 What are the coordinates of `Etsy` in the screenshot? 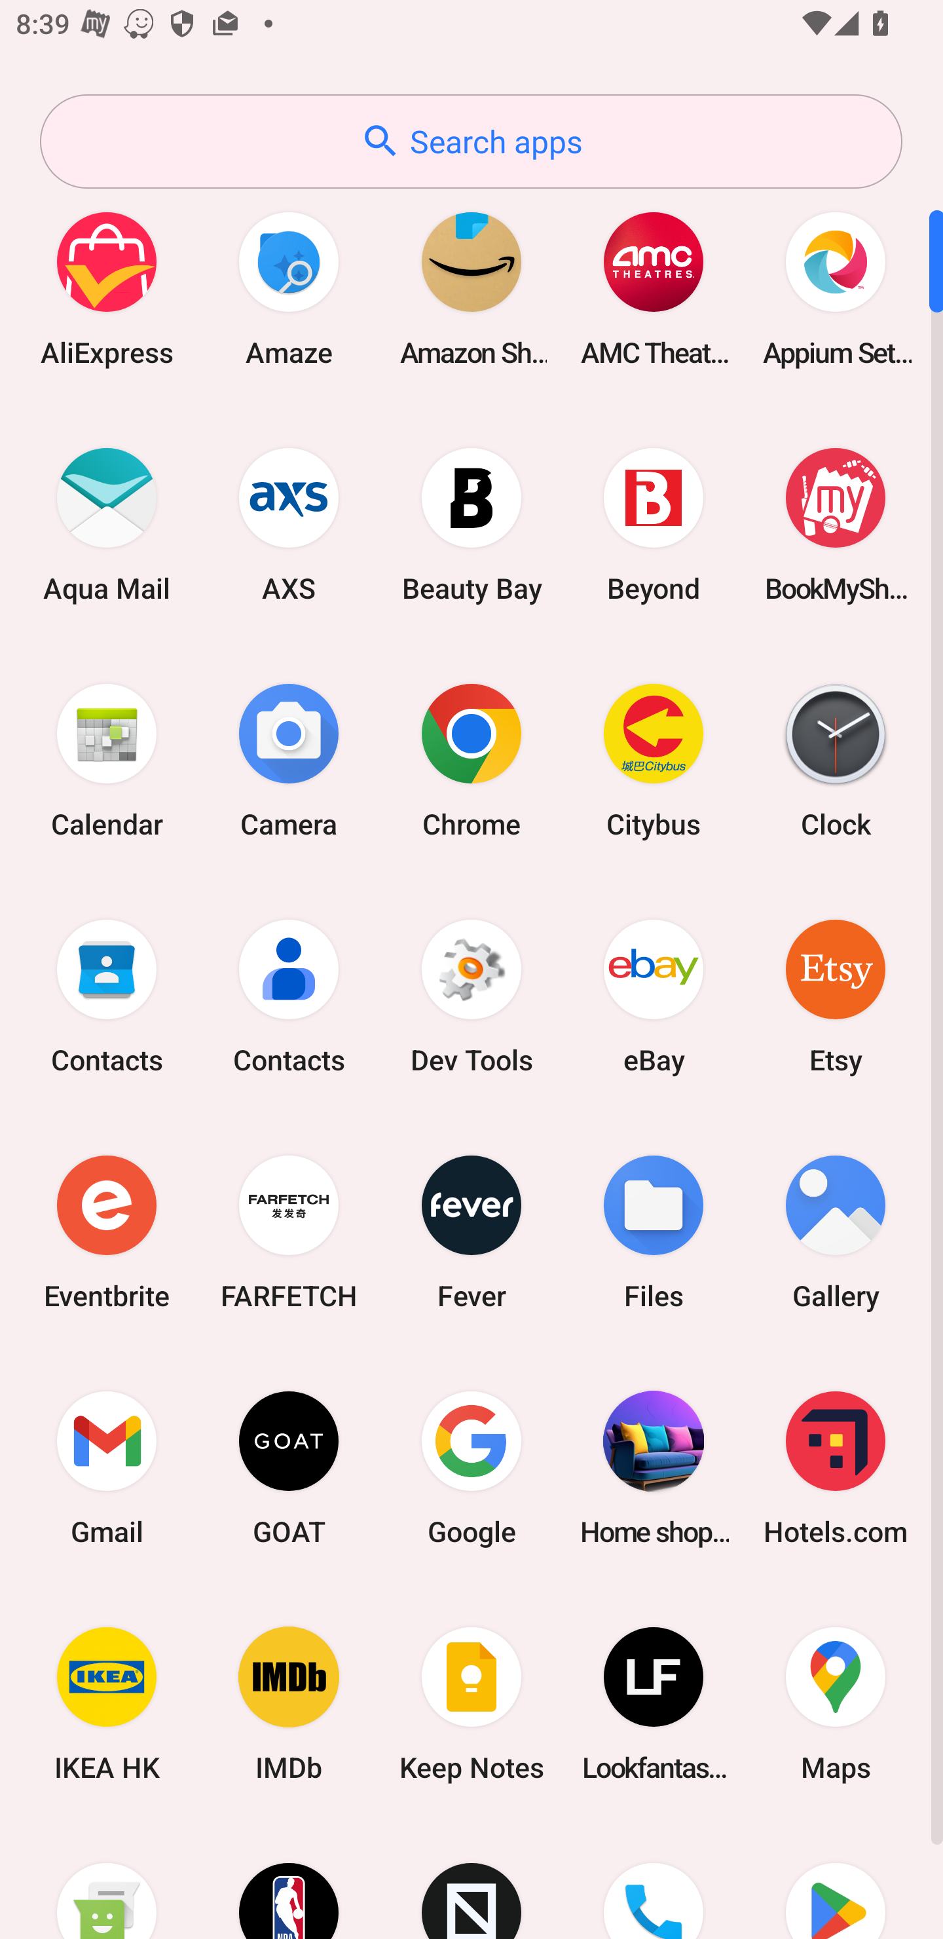 It's located at (836, 996).